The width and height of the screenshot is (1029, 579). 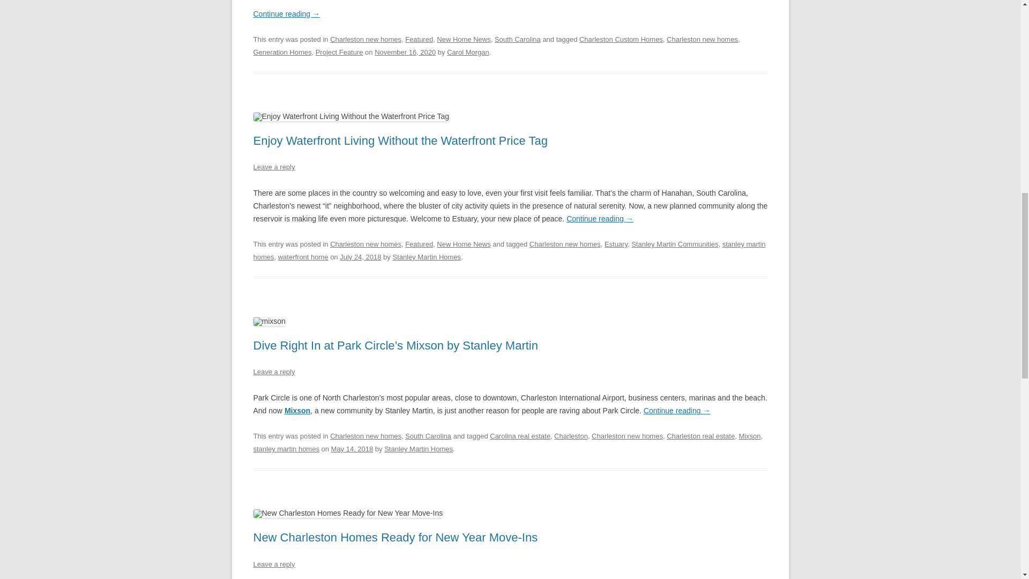 What do you see at coordinates (273, 371) in the screenshot?
I see `Leave a reply` at bounding box center [273, 371].